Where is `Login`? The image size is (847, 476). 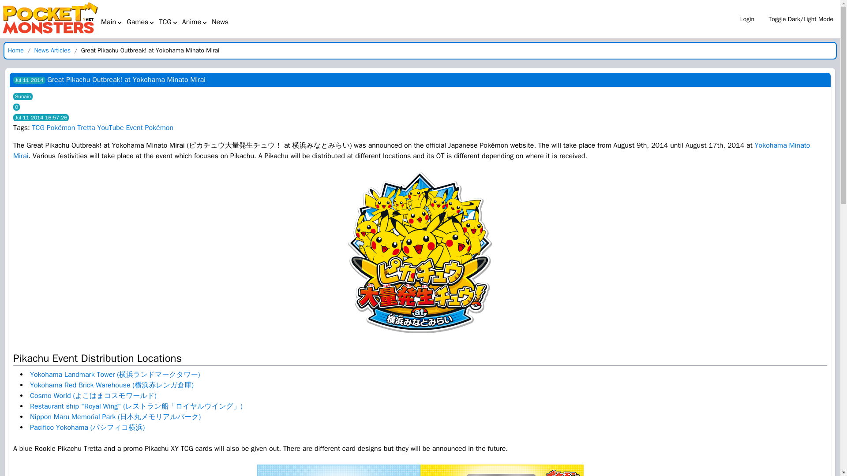
Login is located at coordinates (747, 19).